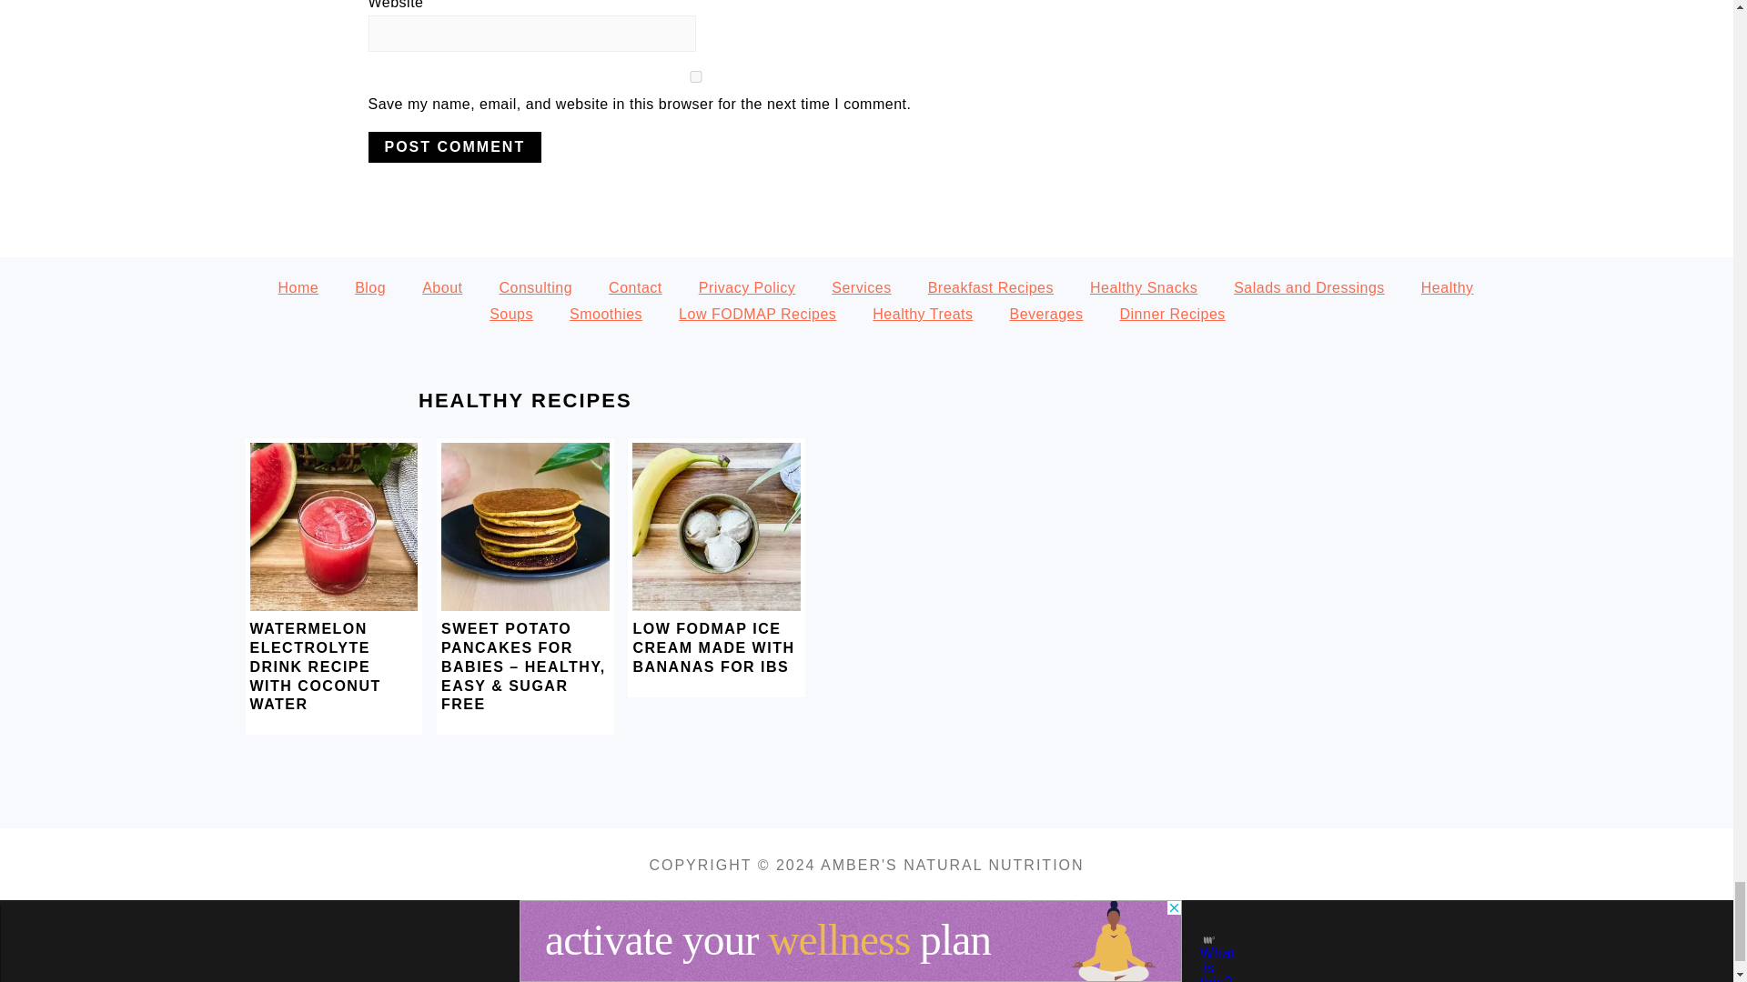  What do you see at coordinates (333, 606) in the screenshot?
I see `Watermelon Electrolyte Drink Recipe with Coconut Water` at bounding box center [333, 606].